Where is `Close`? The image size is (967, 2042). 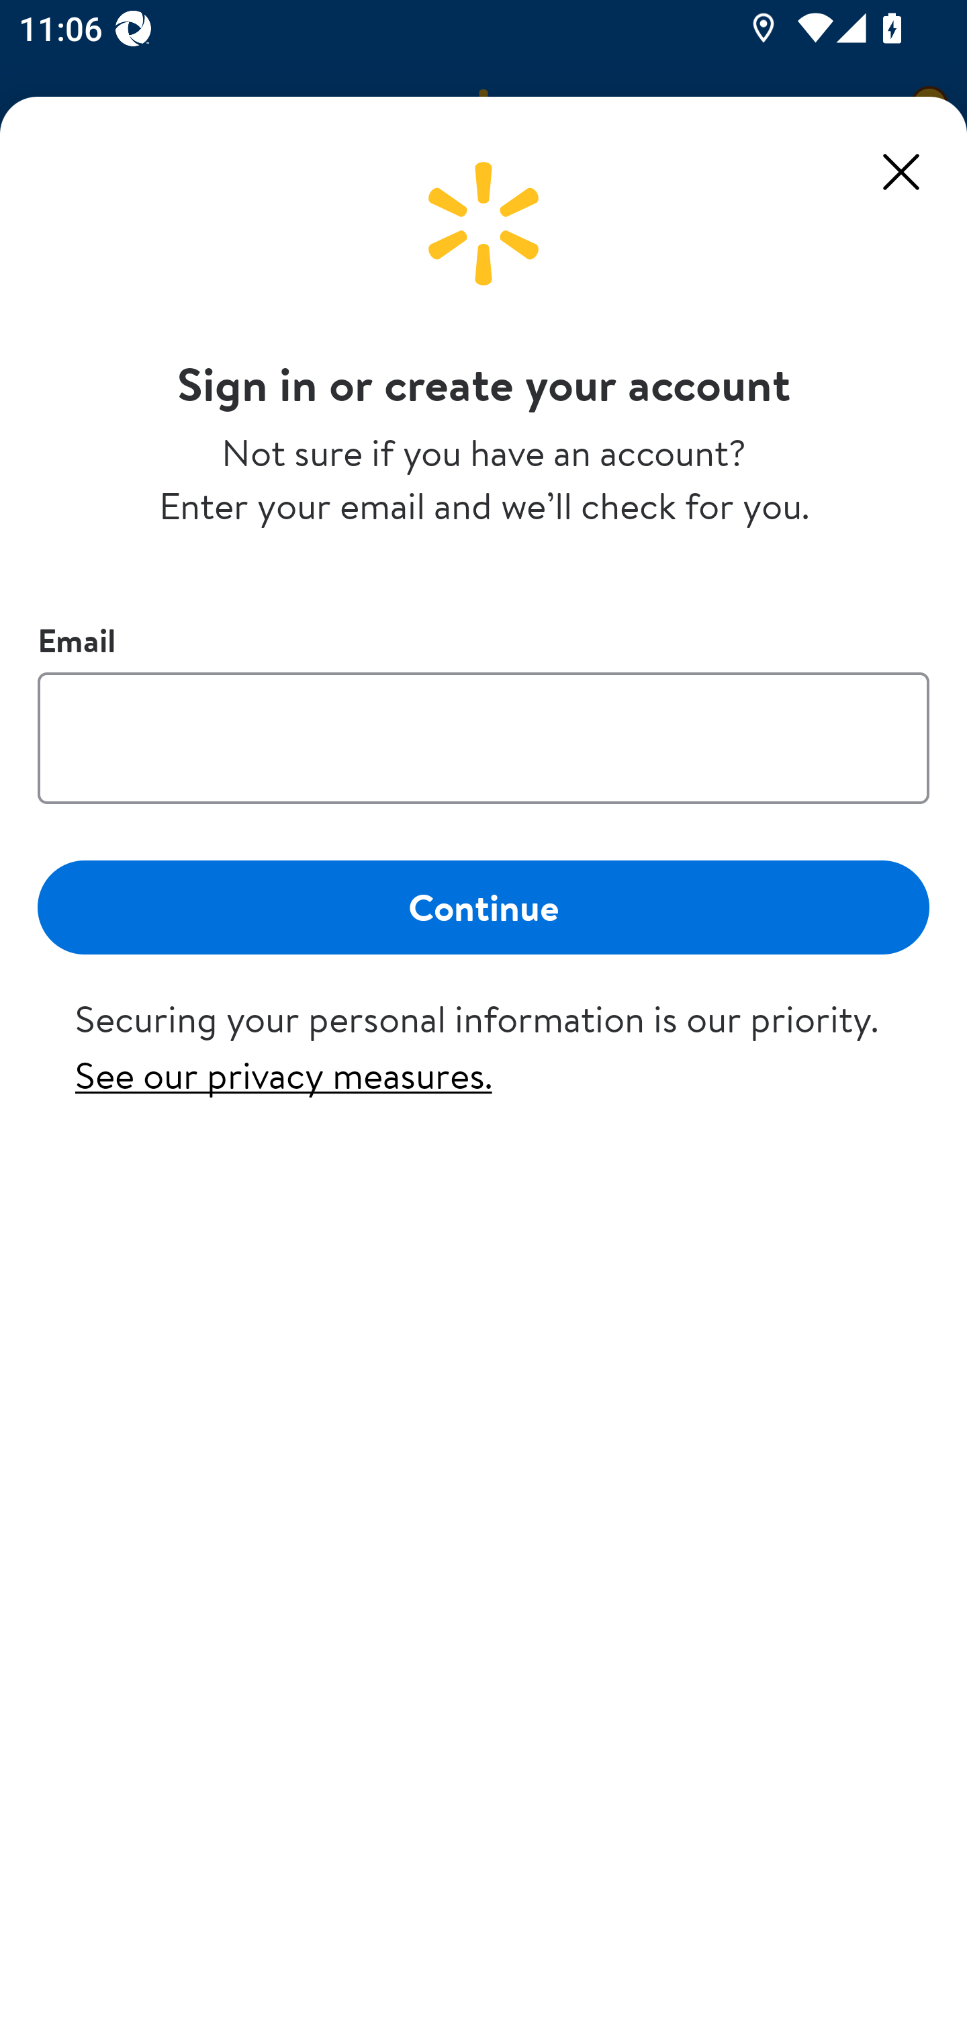
Close is located at coordinates (901, 171).